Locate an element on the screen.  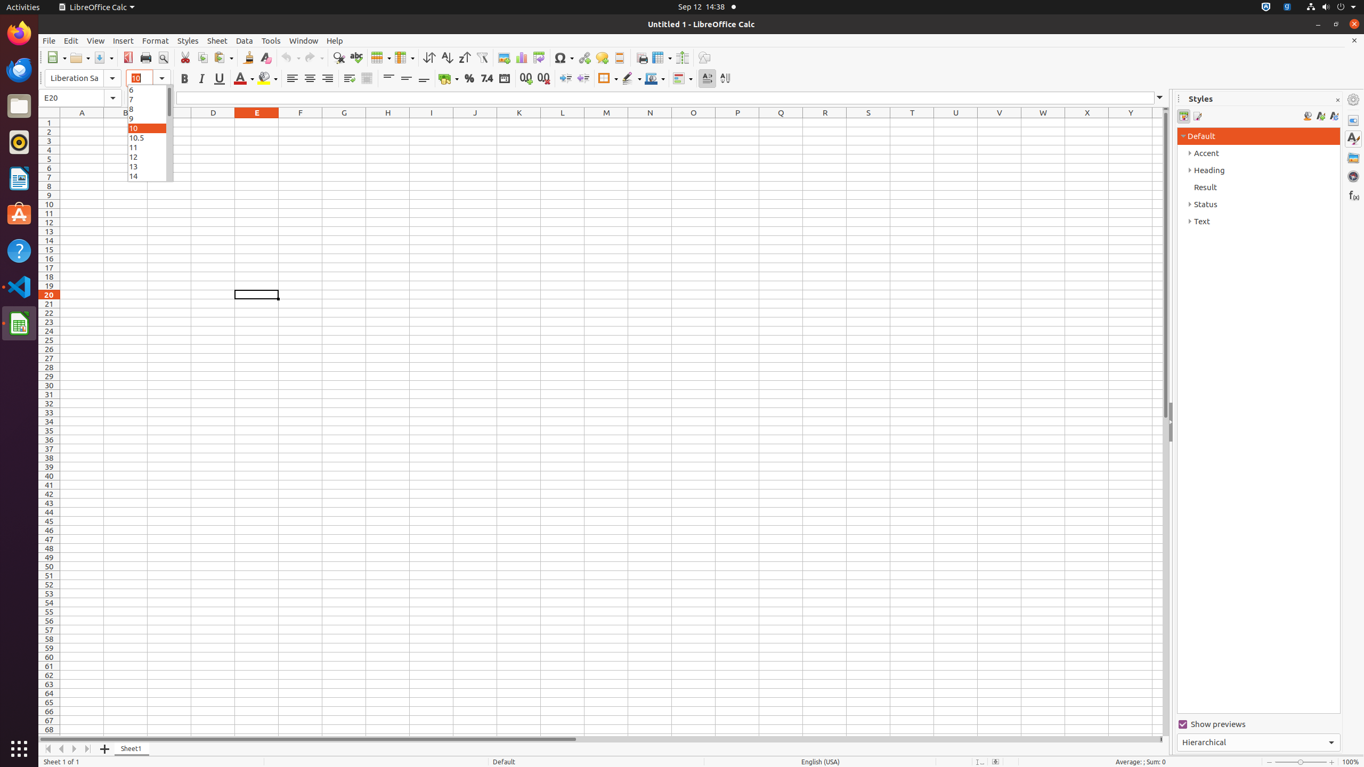
I1 is located at coordinates (432, 123).